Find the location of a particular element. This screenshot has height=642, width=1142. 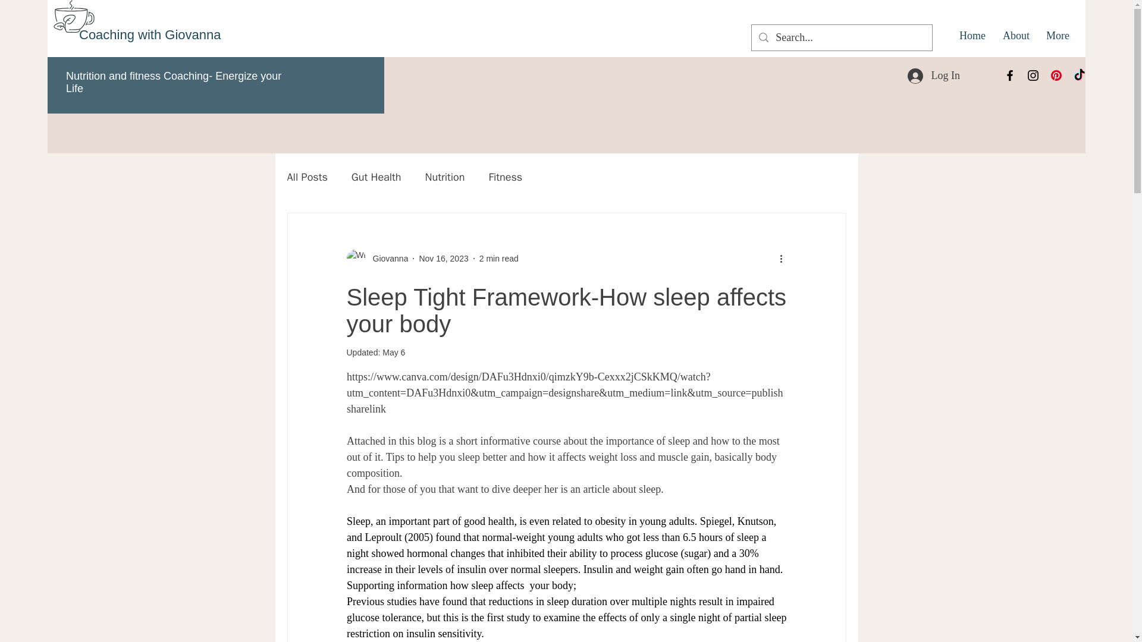

All Posts is located at coordinates (306, 177).